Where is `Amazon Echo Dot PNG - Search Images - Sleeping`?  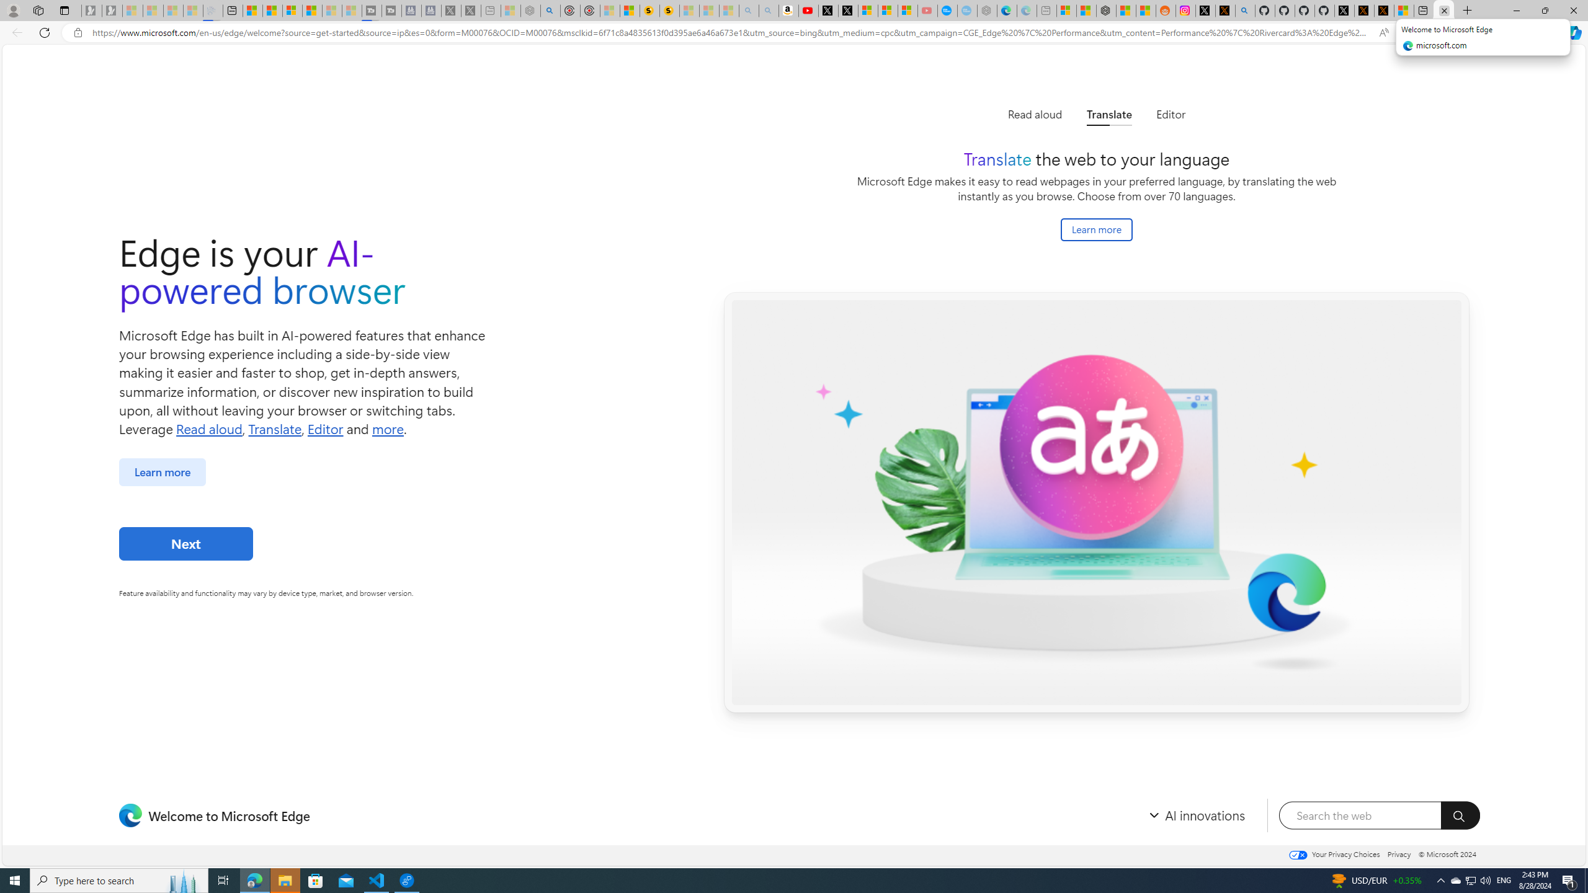
Amazon Echo Dot PNG - Search Images - Sleeping is located at coordinates (769, 11).